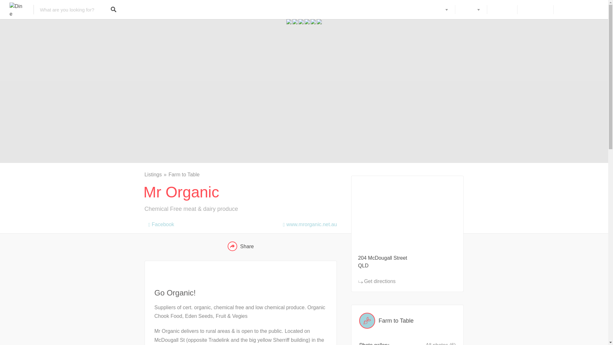  I want to click on www.mrorganic.net.au, so click(308, 223).